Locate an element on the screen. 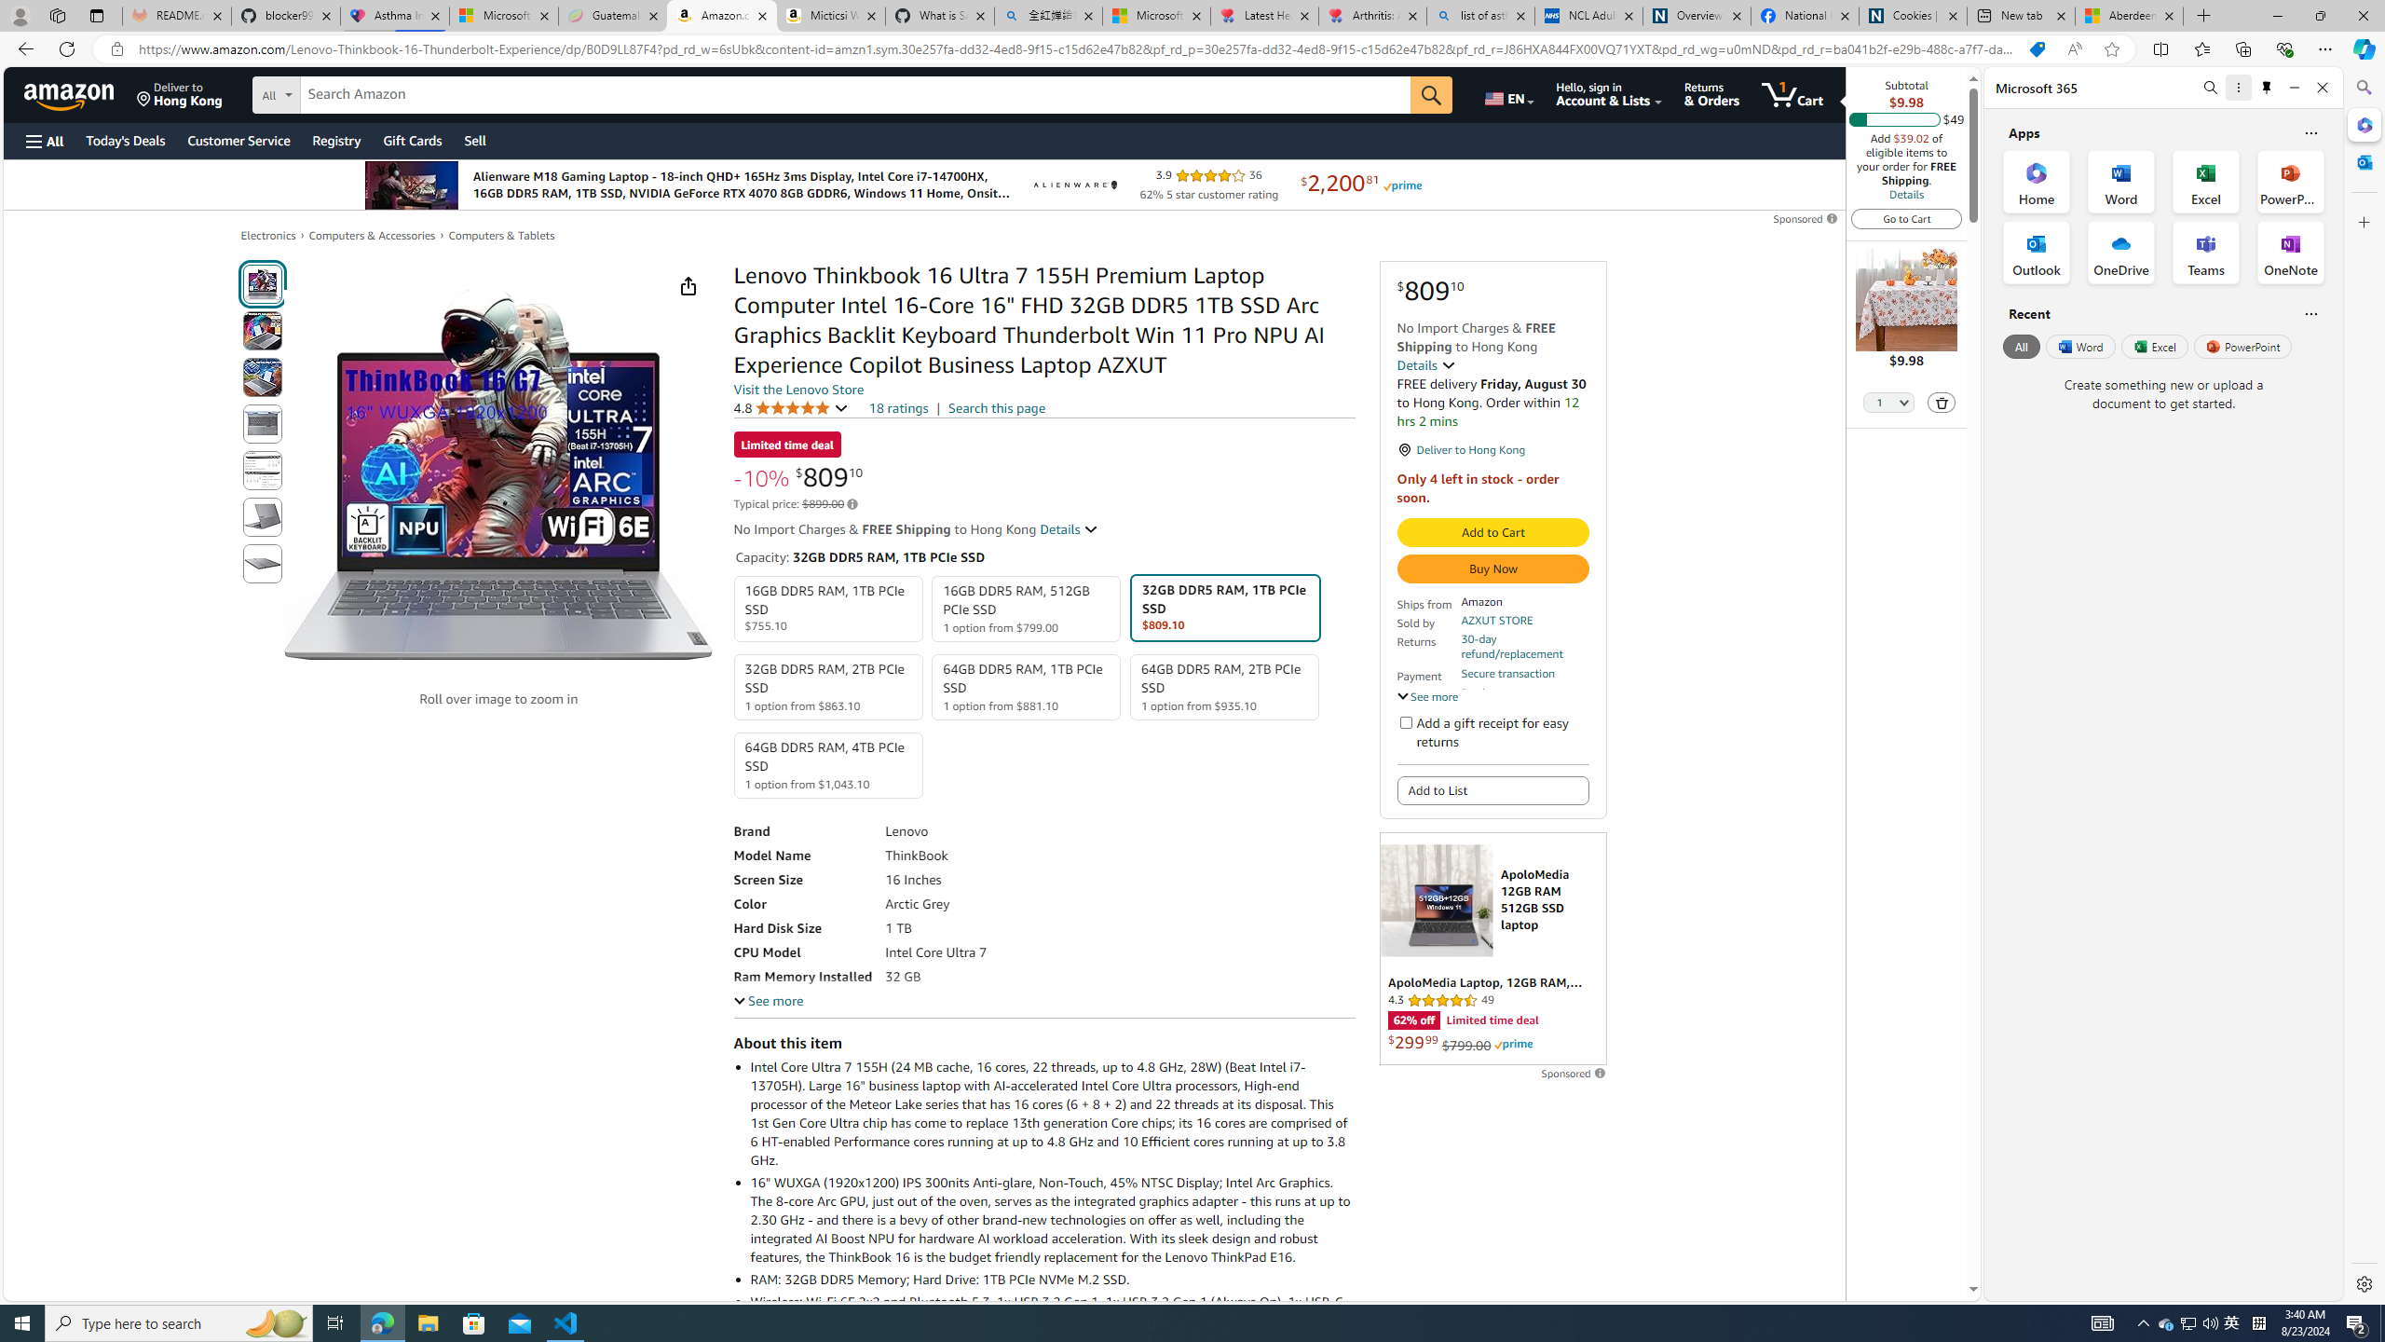 This screenshot has width=2385, height=1342. Details is located at coordinates (1906, 194).